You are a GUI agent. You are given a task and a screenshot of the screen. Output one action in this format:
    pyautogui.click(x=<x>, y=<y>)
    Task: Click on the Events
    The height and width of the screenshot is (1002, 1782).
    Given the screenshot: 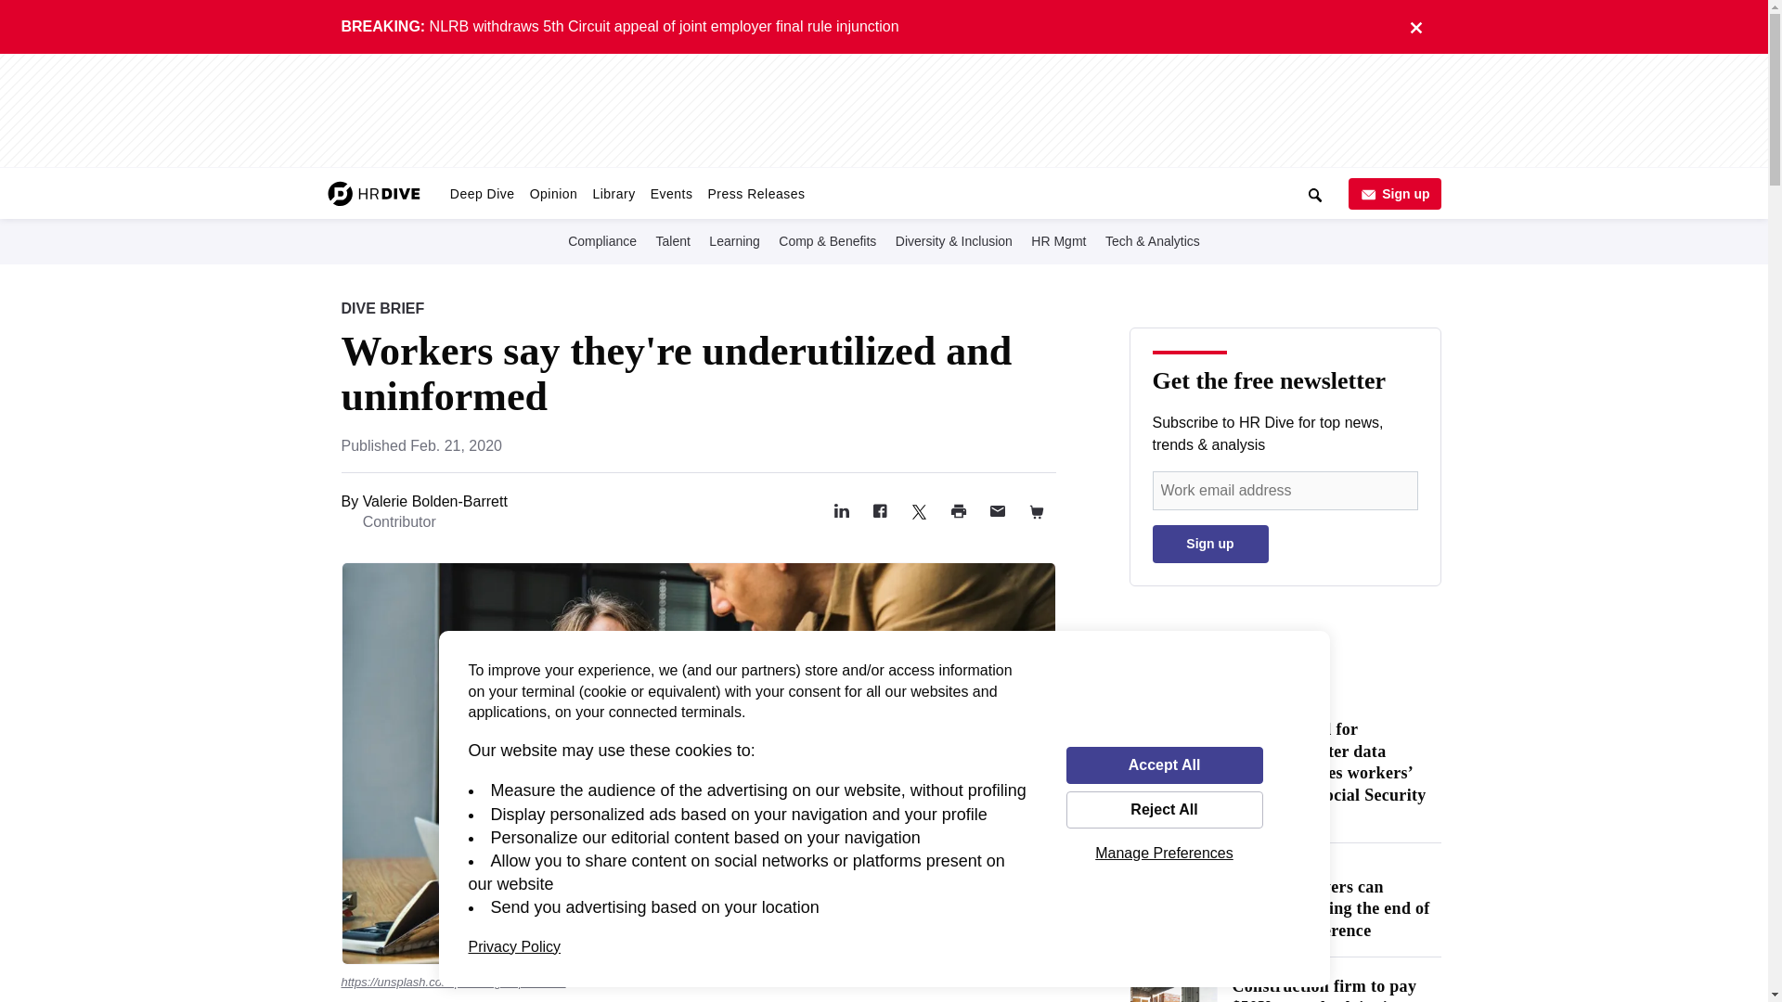 What is the action you would take?
    pyautogui.click(x=672, y=193)
    